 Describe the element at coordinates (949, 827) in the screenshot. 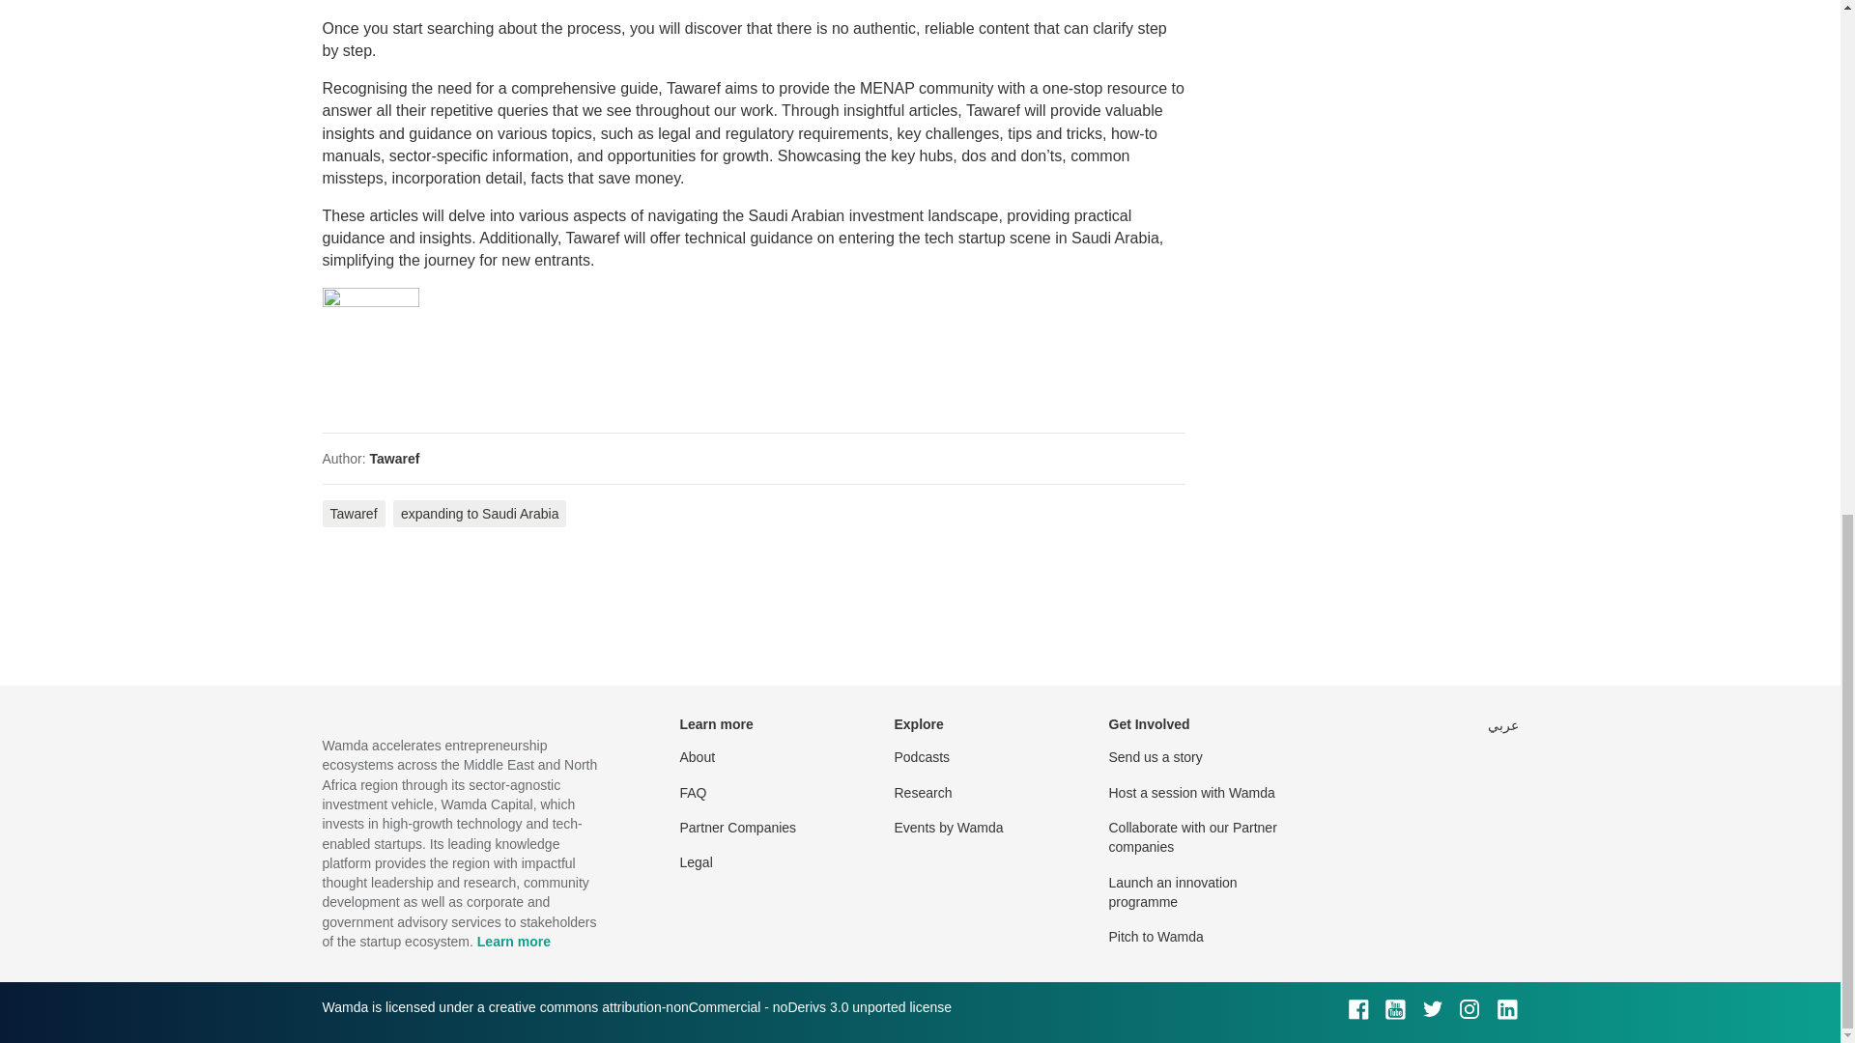

I see `Events by Wamda` at that location.